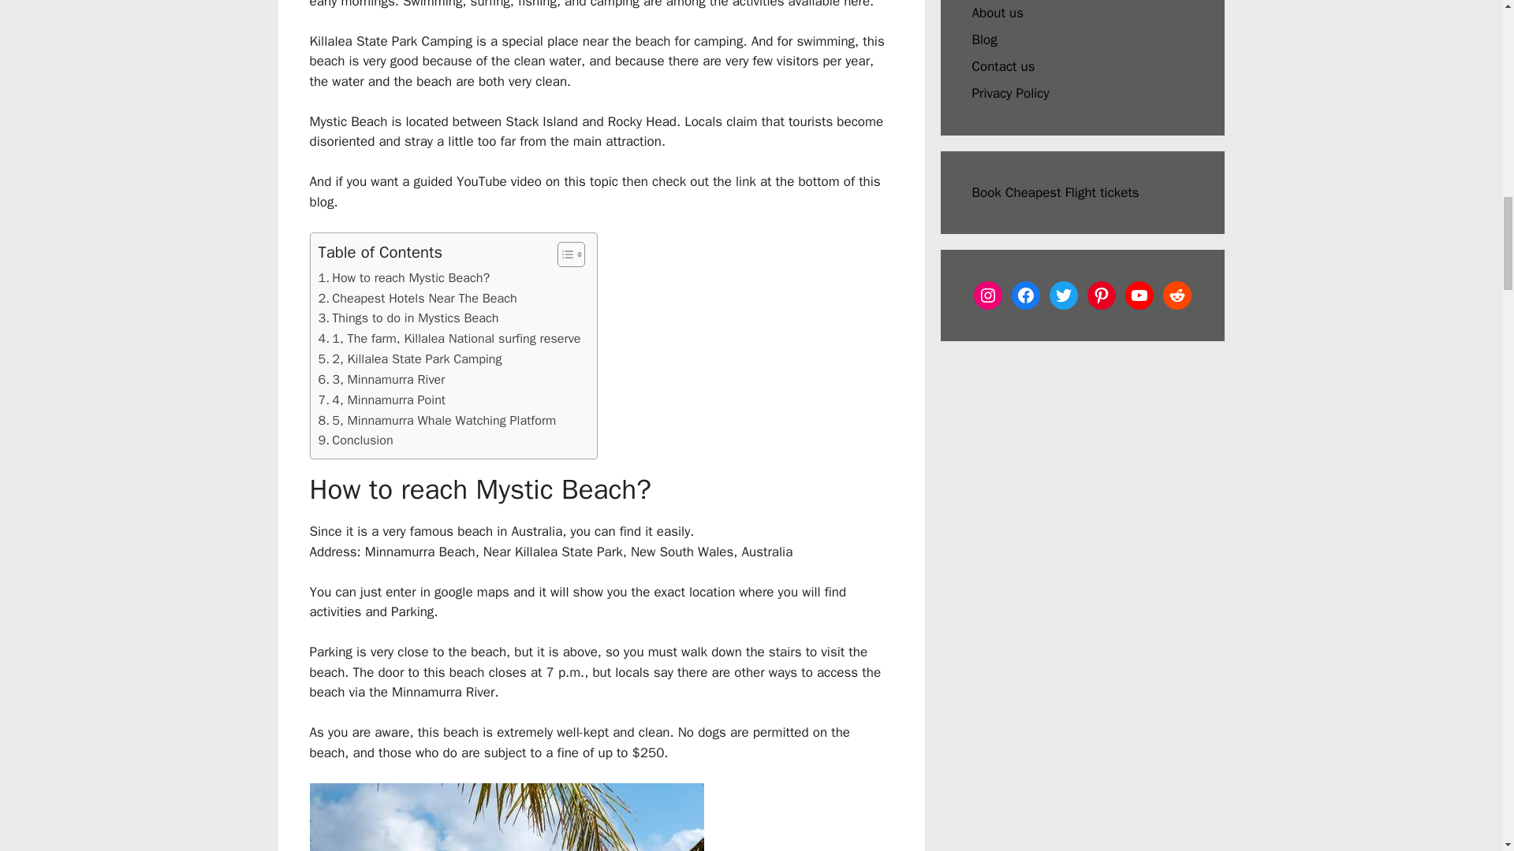 This screenshot has width=1514, height=851. Describe the element at coordinates (437, 420) in the screenshot. I see `5, Minnamurra Whale Watching Platform` at that location.